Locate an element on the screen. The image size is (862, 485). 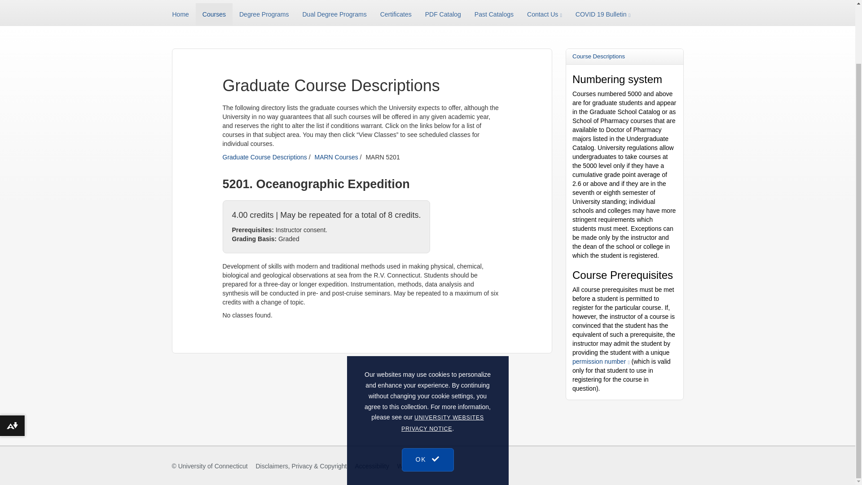
Dual Degree Programs is located at coordinates (334, 14).